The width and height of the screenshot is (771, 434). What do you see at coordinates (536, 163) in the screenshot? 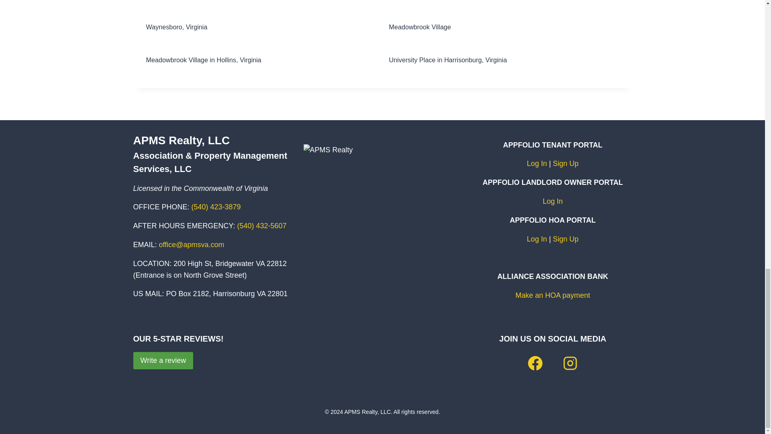
I see `Log In` at bounding box center [536, 163].